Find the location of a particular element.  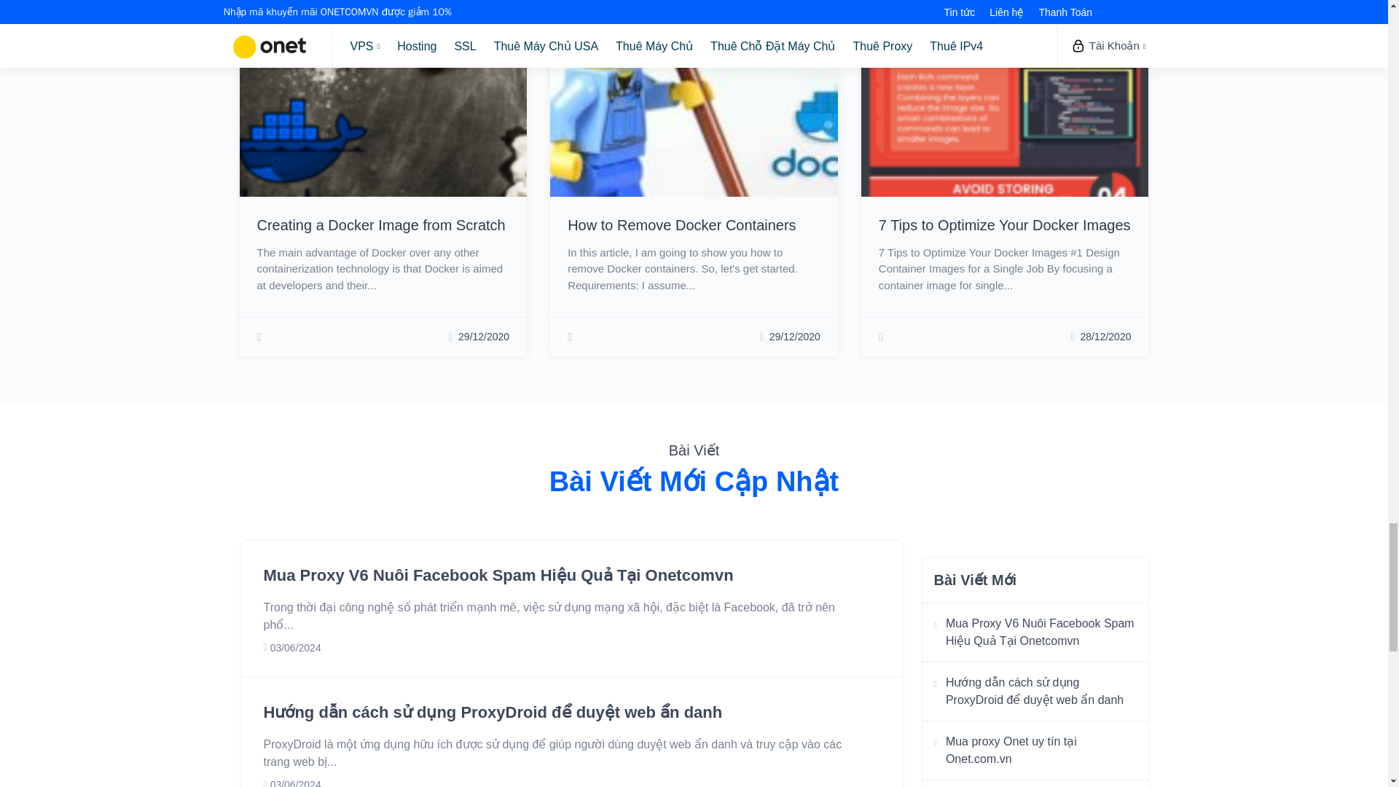

Creating a Docker Image from Scratch is located at coordinates (380, 224).